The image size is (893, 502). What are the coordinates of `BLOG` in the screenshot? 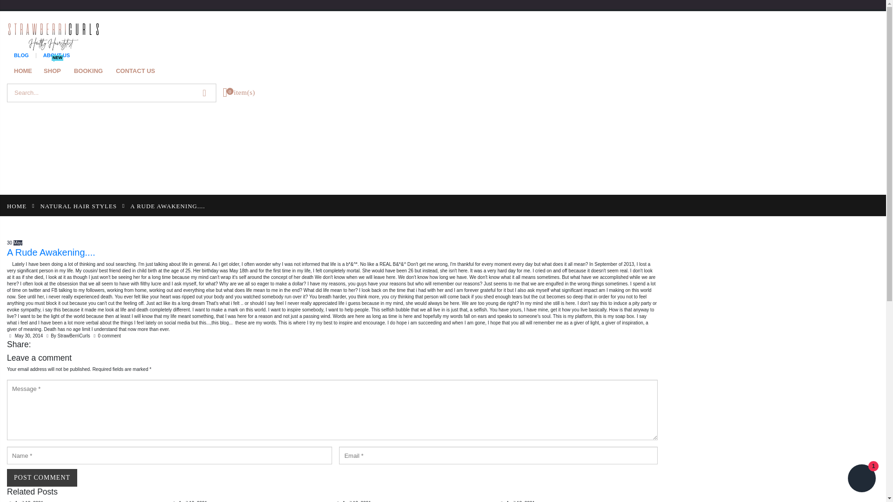 It's located at (21, 55).